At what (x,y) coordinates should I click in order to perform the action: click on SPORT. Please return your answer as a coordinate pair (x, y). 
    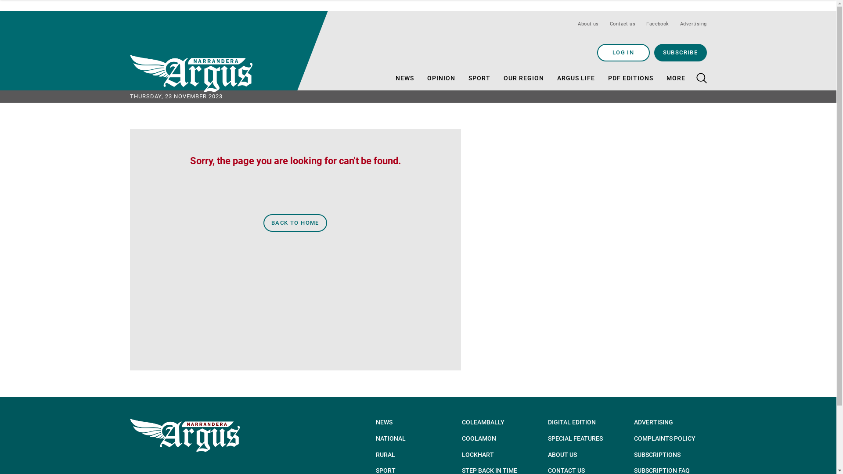
    Looking at the image, I should click on (479, 78).